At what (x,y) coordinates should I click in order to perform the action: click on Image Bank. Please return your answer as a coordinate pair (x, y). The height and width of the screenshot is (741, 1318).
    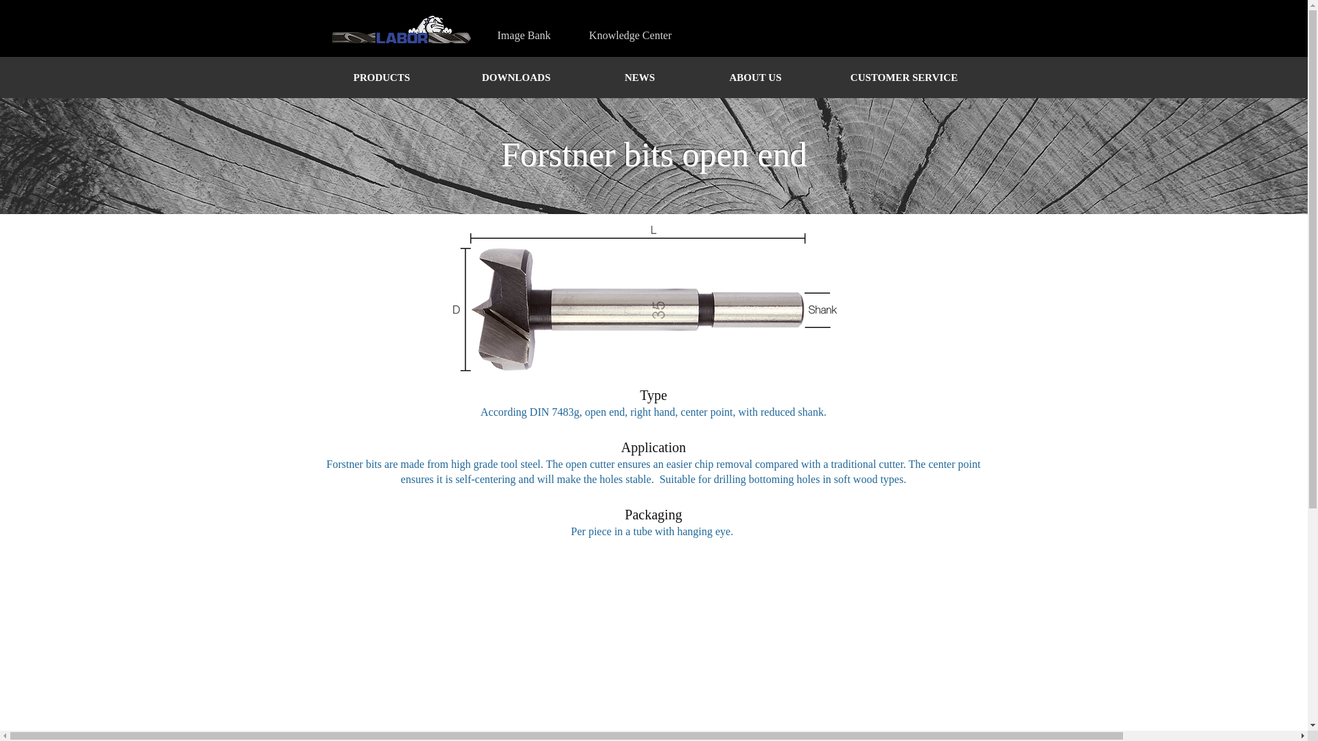
    Looking at the image, I should click on (523, 36).